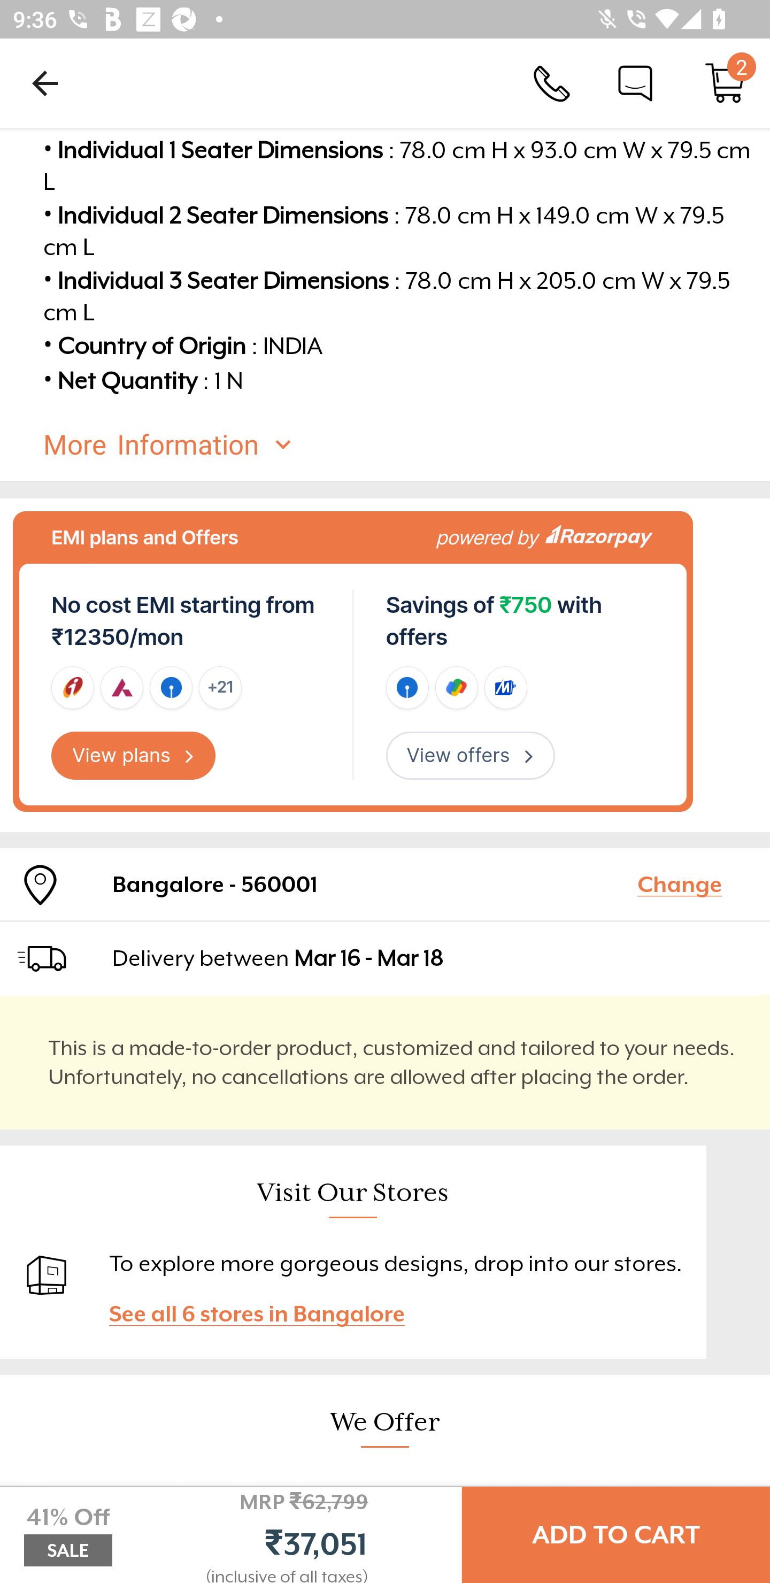 The height and width of the screenshot is (1583, 770). I want to click on View offers, so click(470, 756).